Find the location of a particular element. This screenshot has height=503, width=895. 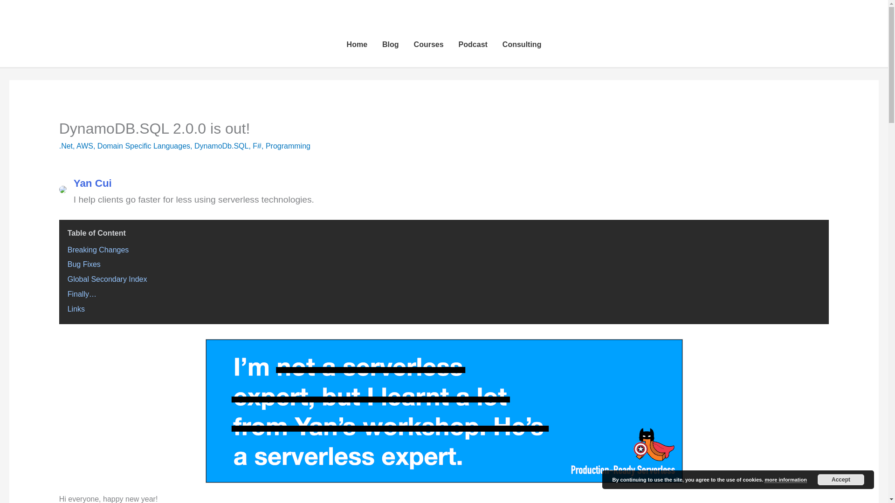

Bug Fixes is located at coordinates (84, 264).